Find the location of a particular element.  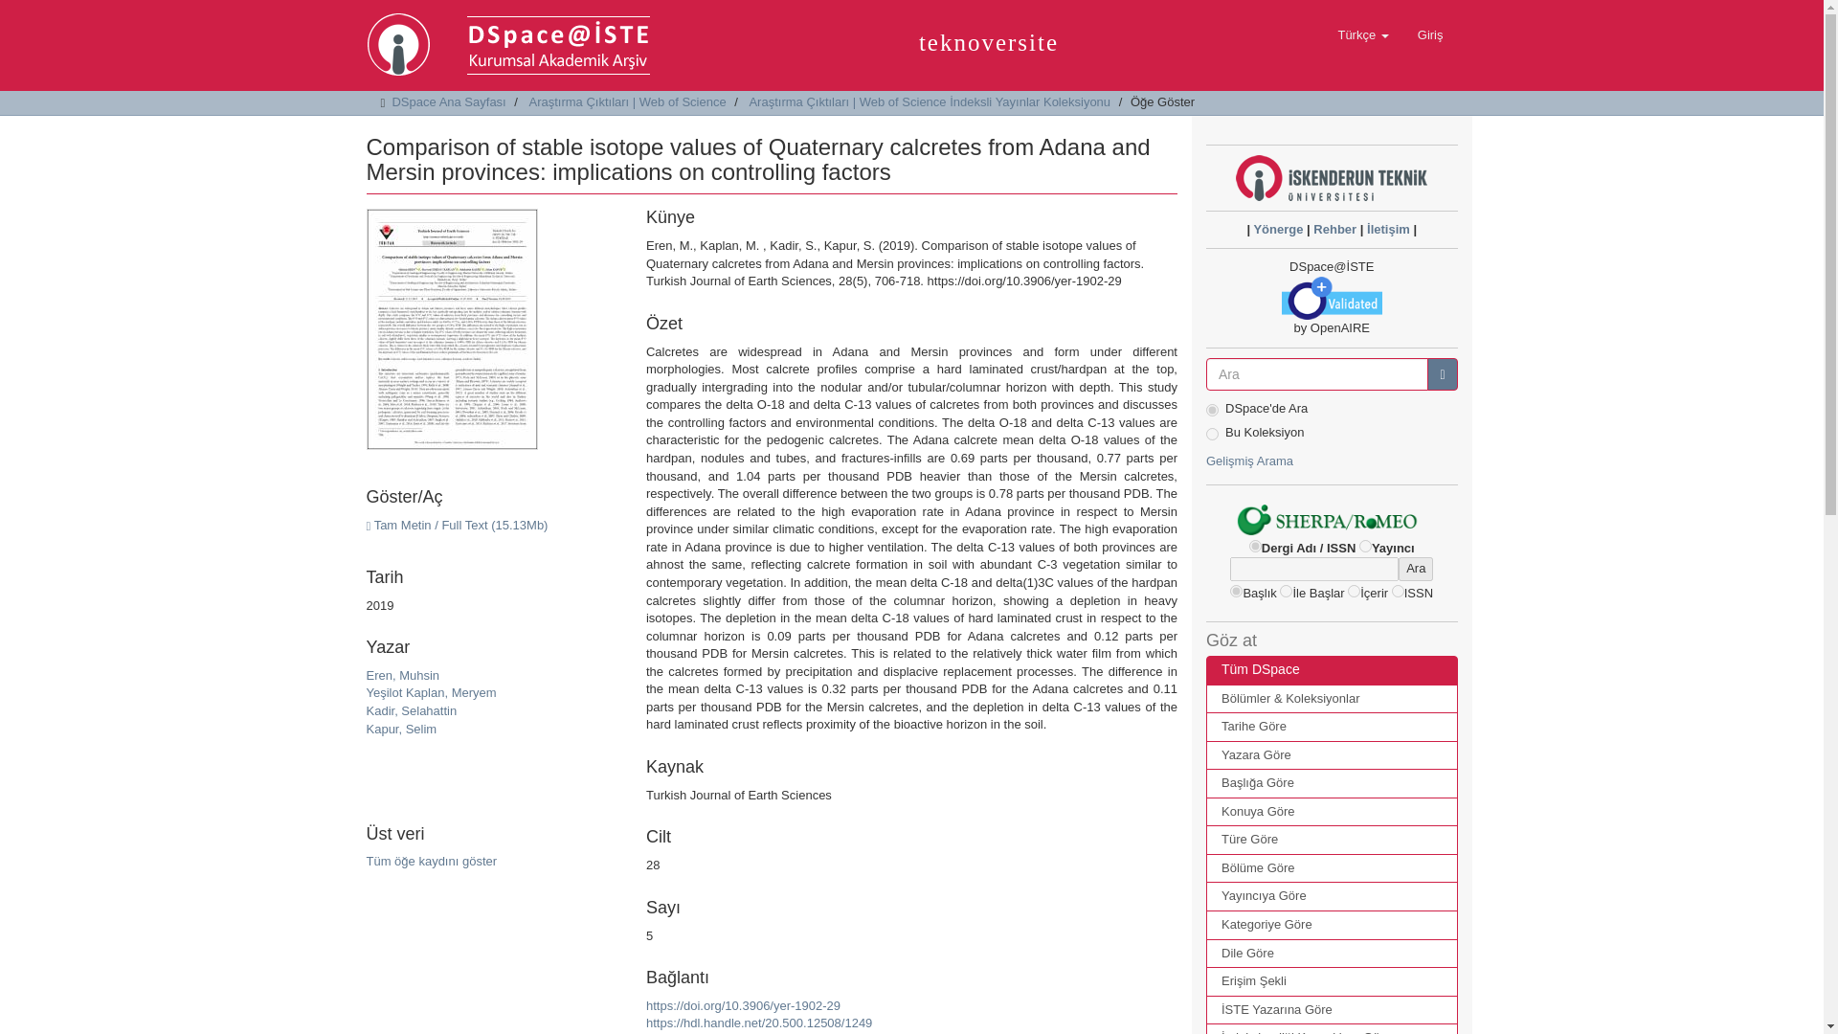

Eren, Muhsin is located at coordinates (402, 674).